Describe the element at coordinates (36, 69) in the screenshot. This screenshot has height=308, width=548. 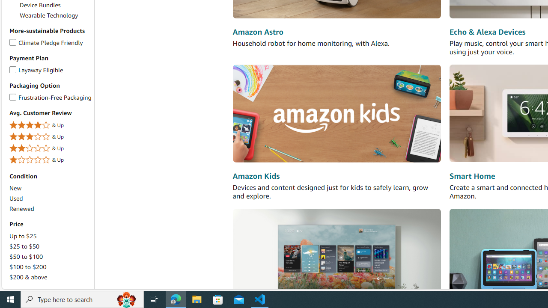
I see `Layaway Eligible Layaway Eligible` at that location.